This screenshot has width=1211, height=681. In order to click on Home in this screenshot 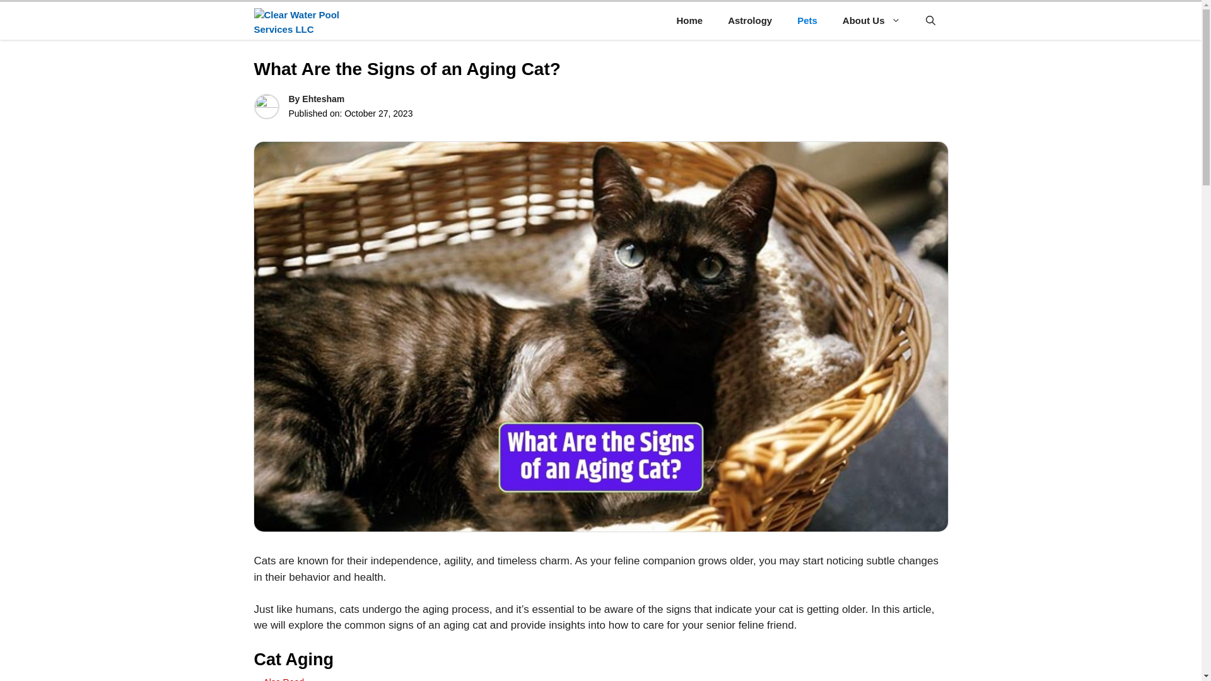, I will do `click(689, 20)`.